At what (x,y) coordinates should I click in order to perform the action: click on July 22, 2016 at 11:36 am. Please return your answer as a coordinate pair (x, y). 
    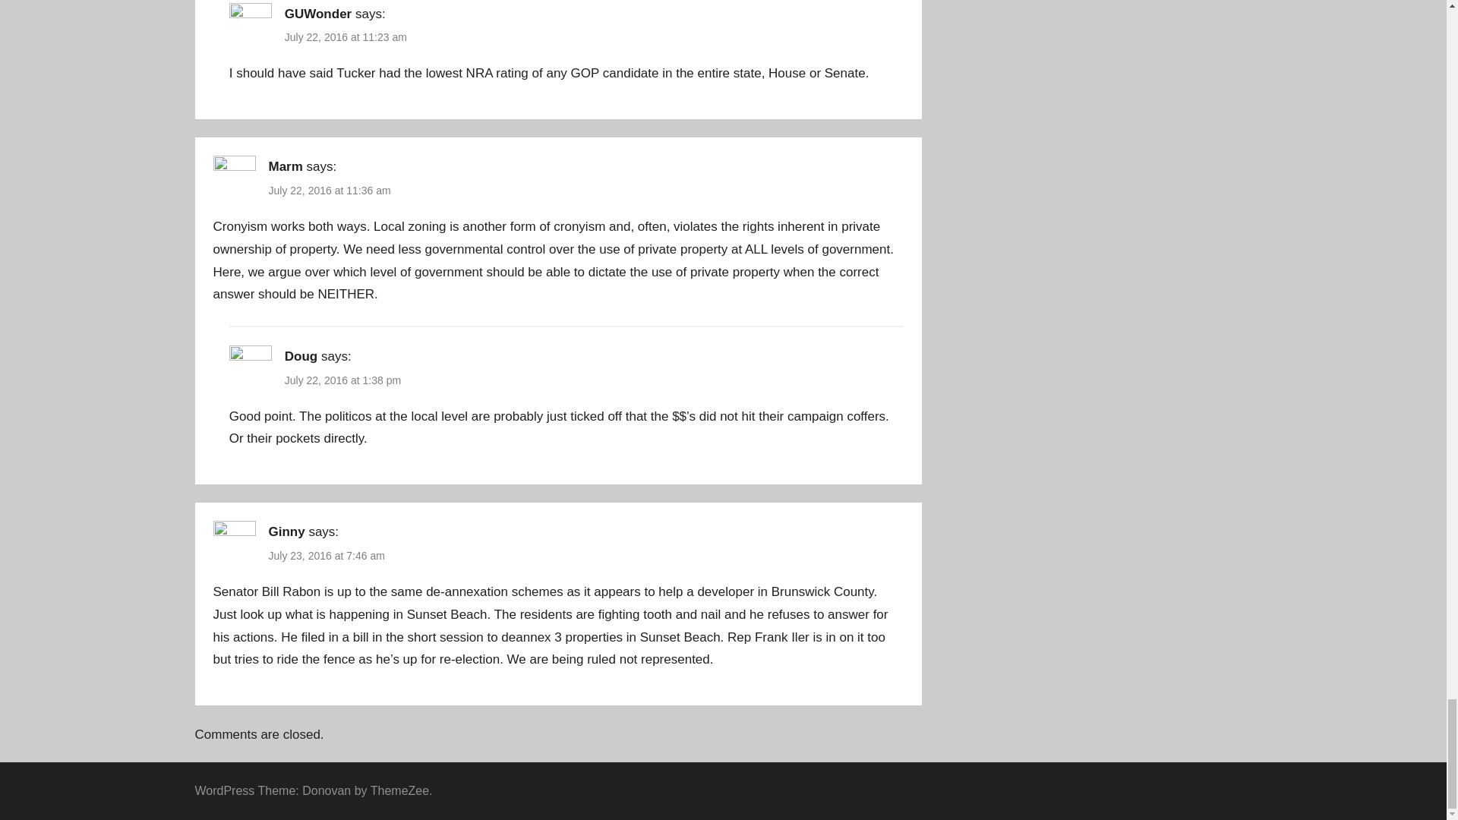
    Looking at the image, I should click on (330, 191).